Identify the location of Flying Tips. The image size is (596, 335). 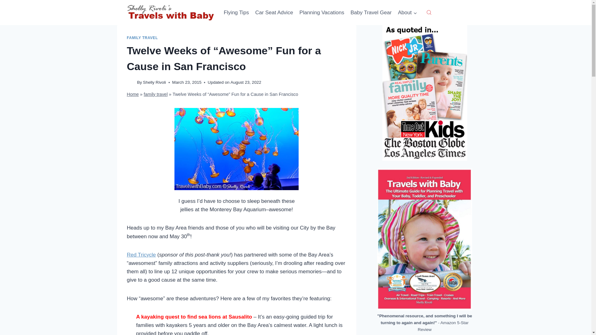
(236, 12).